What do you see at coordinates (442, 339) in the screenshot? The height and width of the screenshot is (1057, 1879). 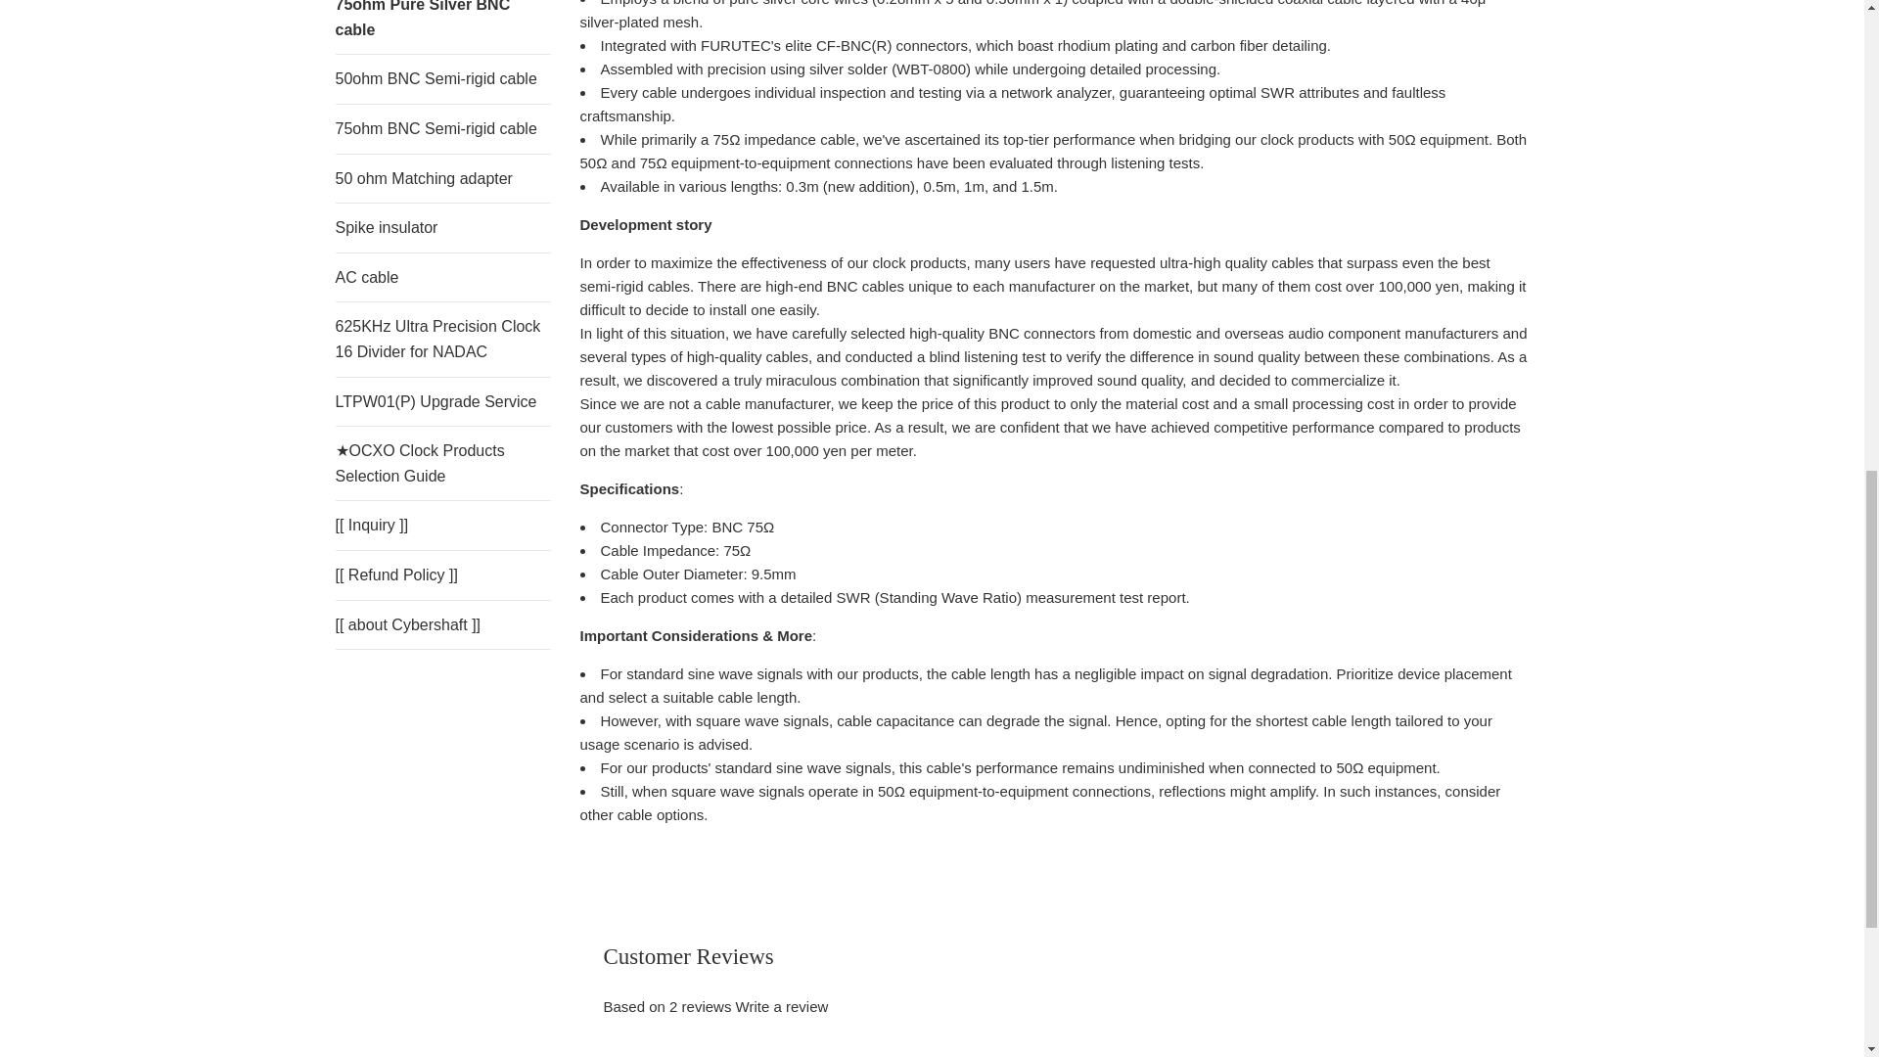 I see `625KHz Ultra Precision Clock 16 Divider for NADAC` at bounding box center [442, 339].